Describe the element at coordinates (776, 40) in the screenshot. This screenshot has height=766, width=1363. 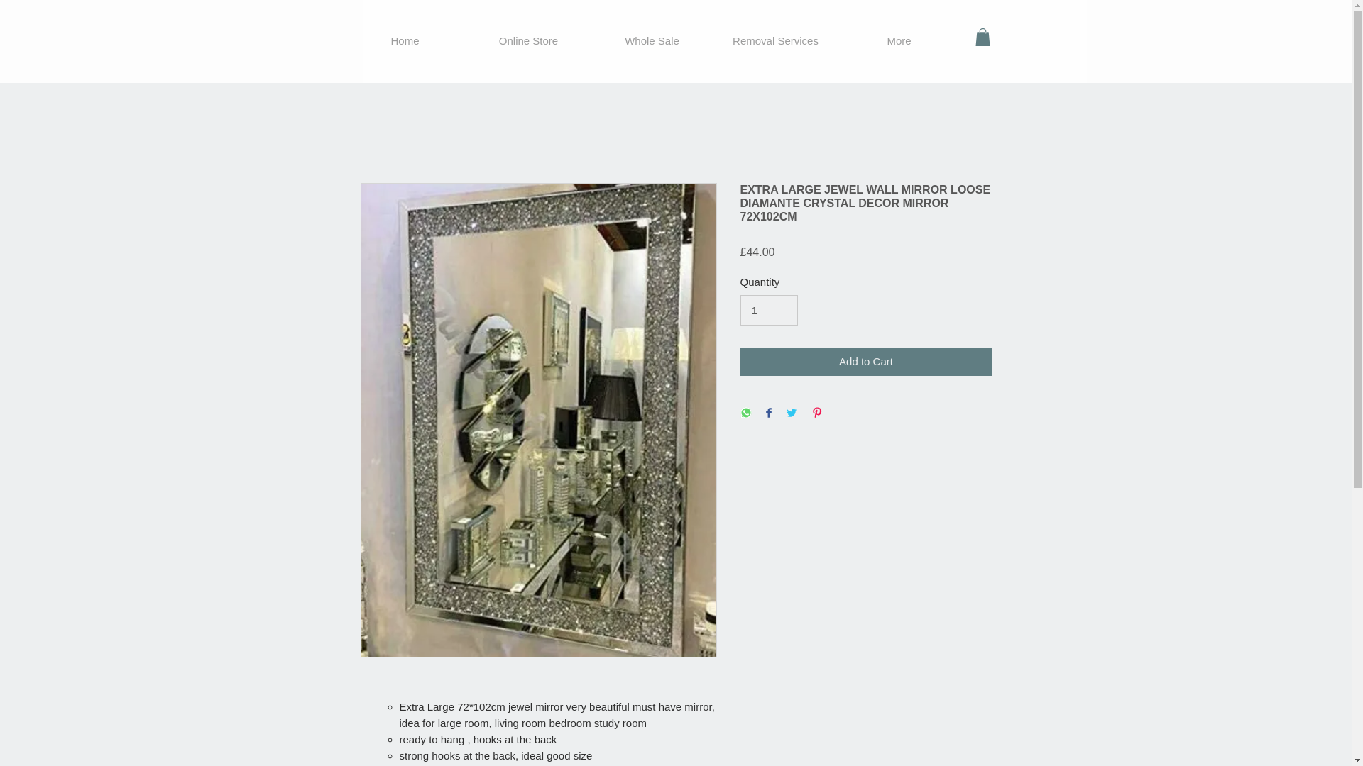
I see `Removal Services` at that location.